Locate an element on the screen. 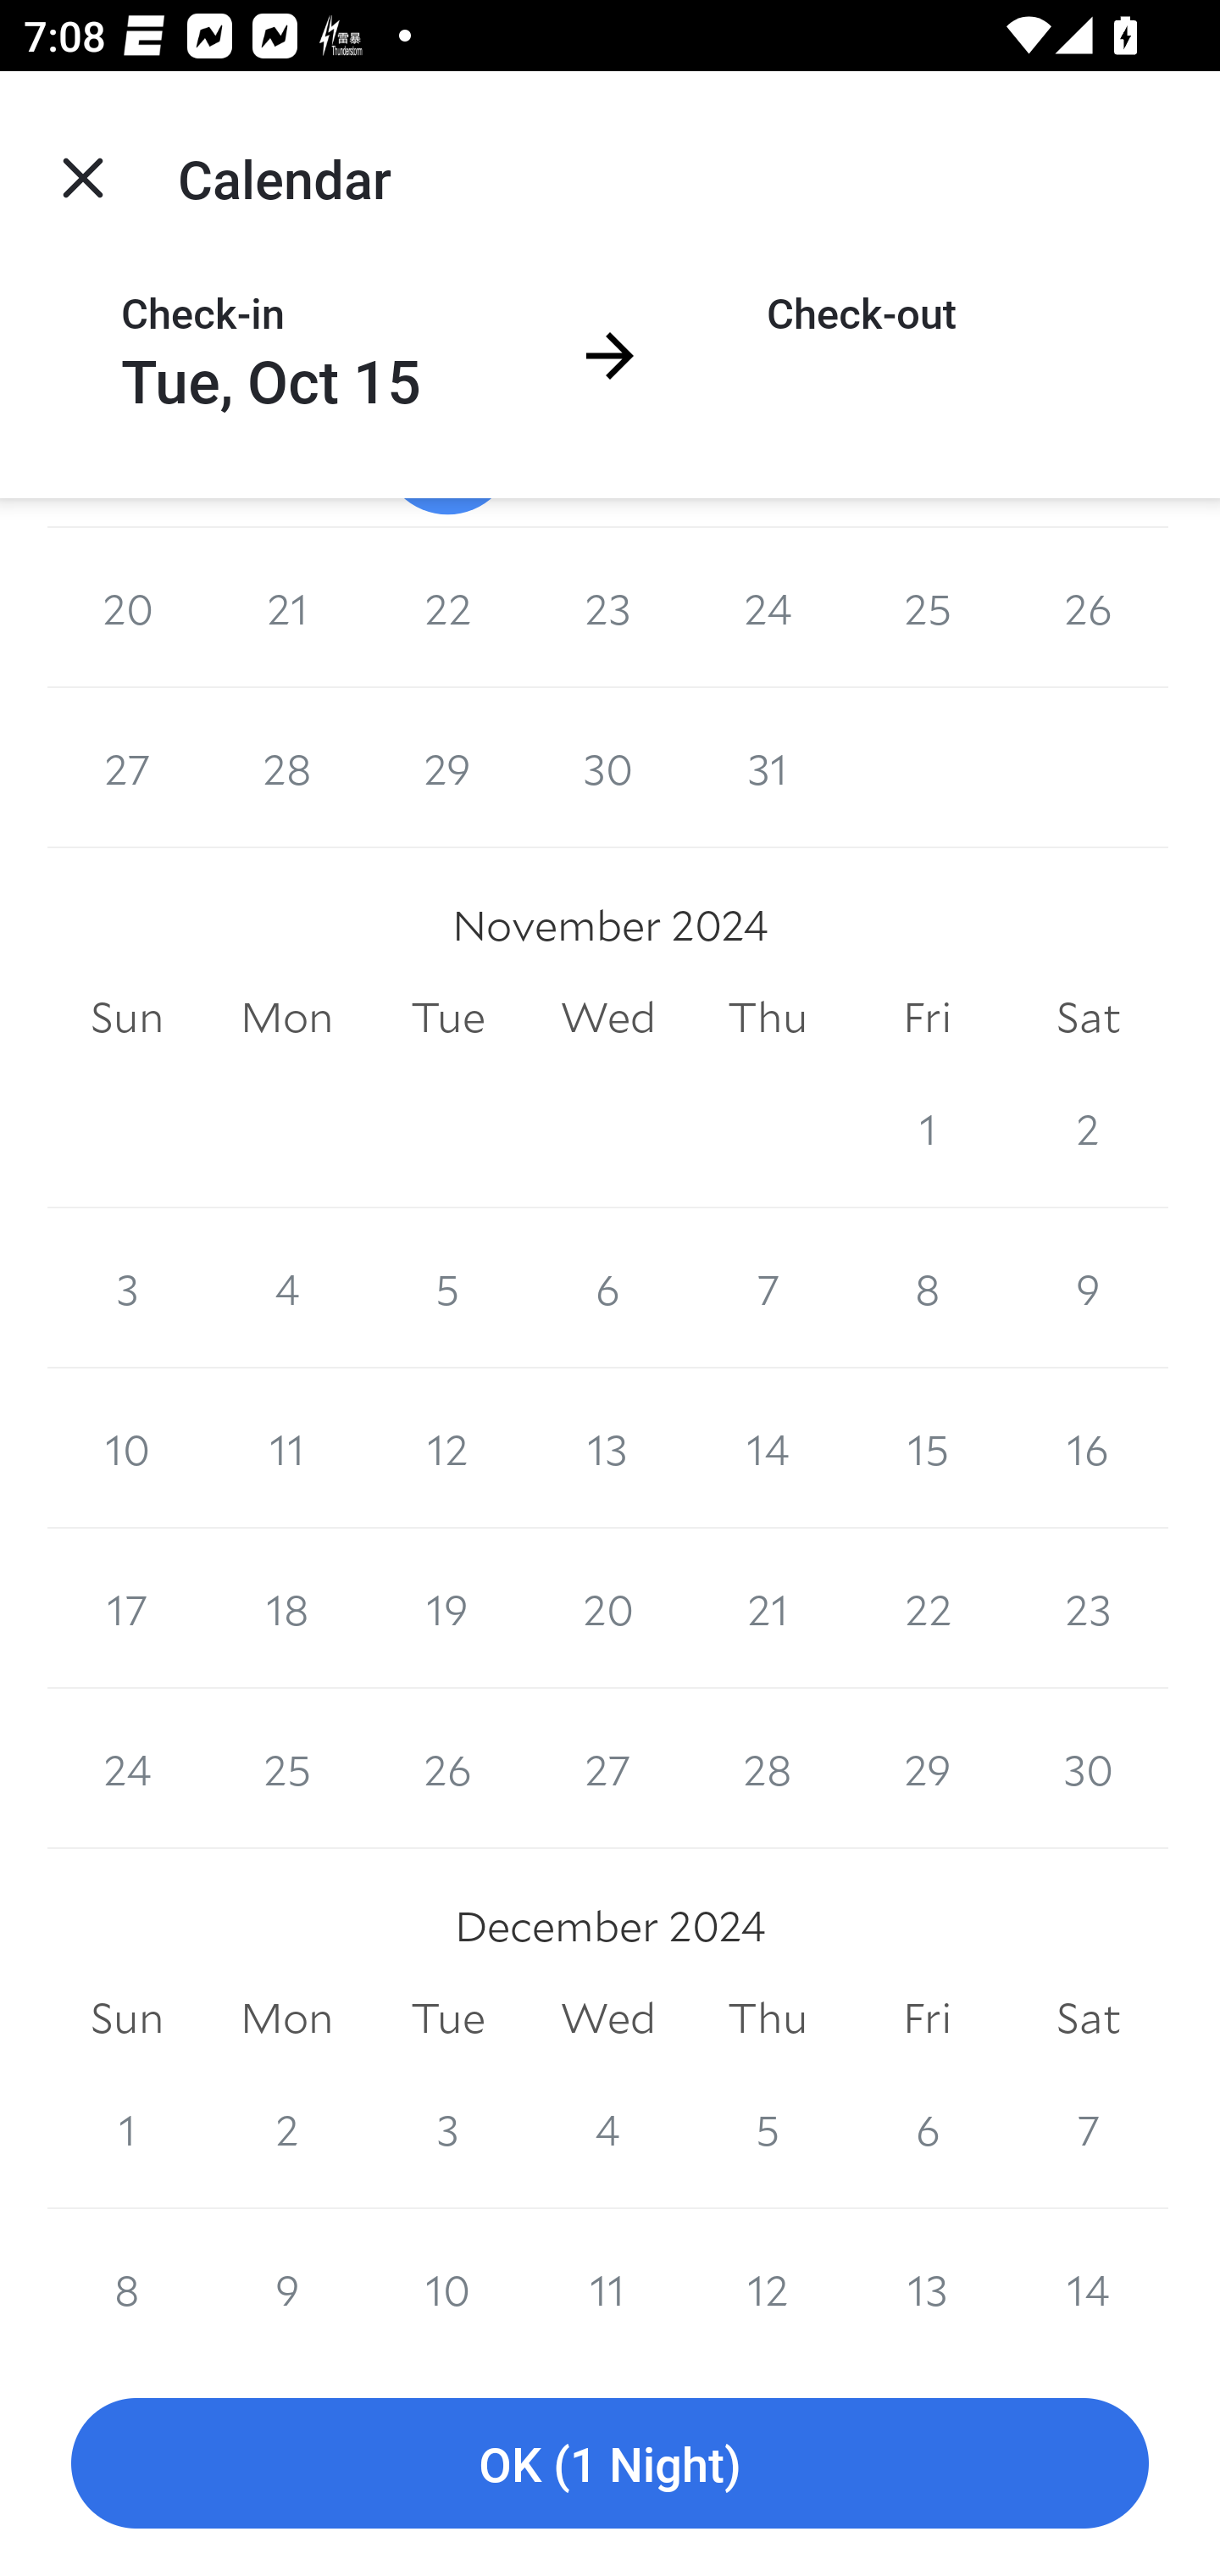 The width and height of the screenshot is (1220, 2576). 19 19 November 2024 is located at coordinates (447, 1608).